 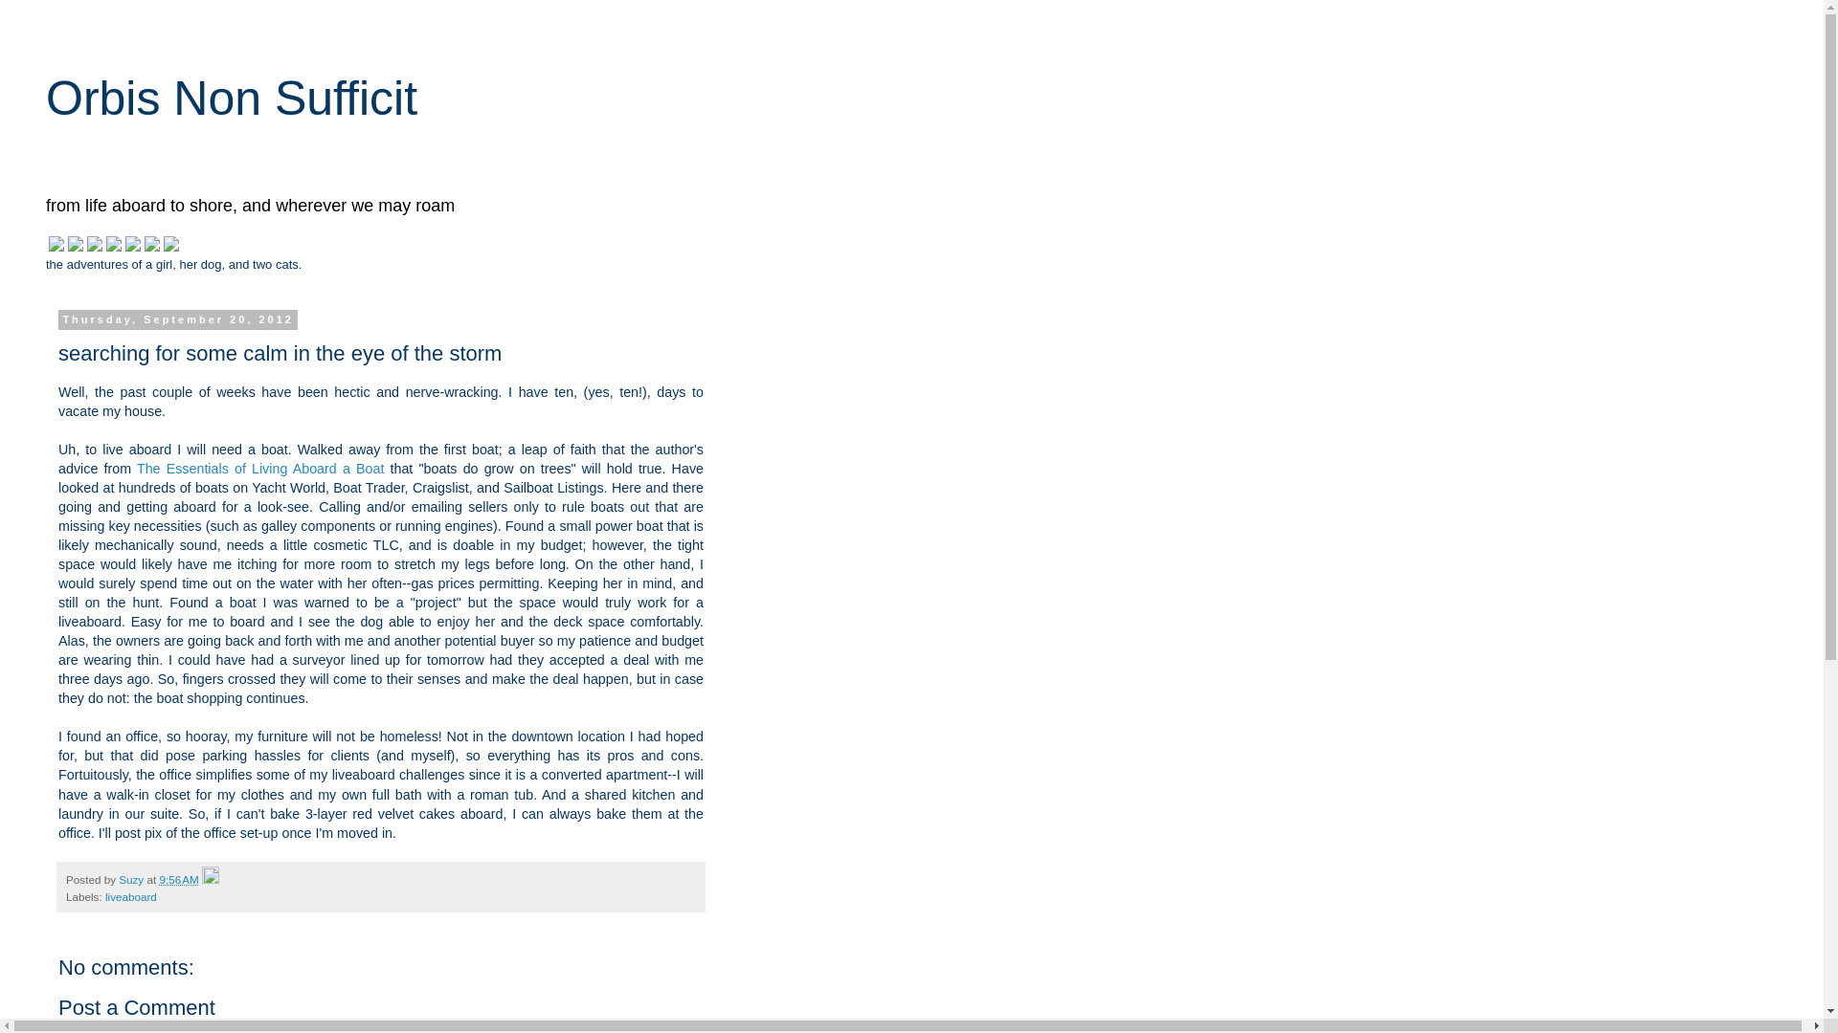 I want to click on permanent link, so click(x=178, y=878).